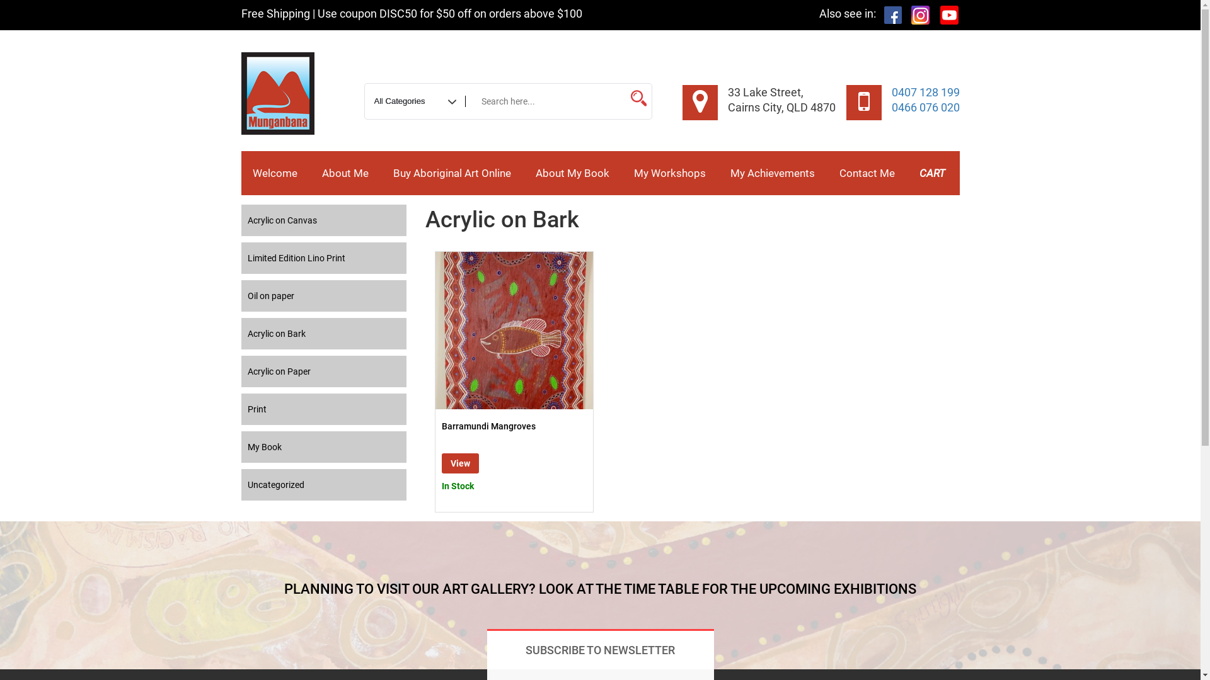 The height and width of the screenshot is (680, 1210). Describe the element at coordinates (925, 107) in the screenshot. I see `0466 076 020` at that location.